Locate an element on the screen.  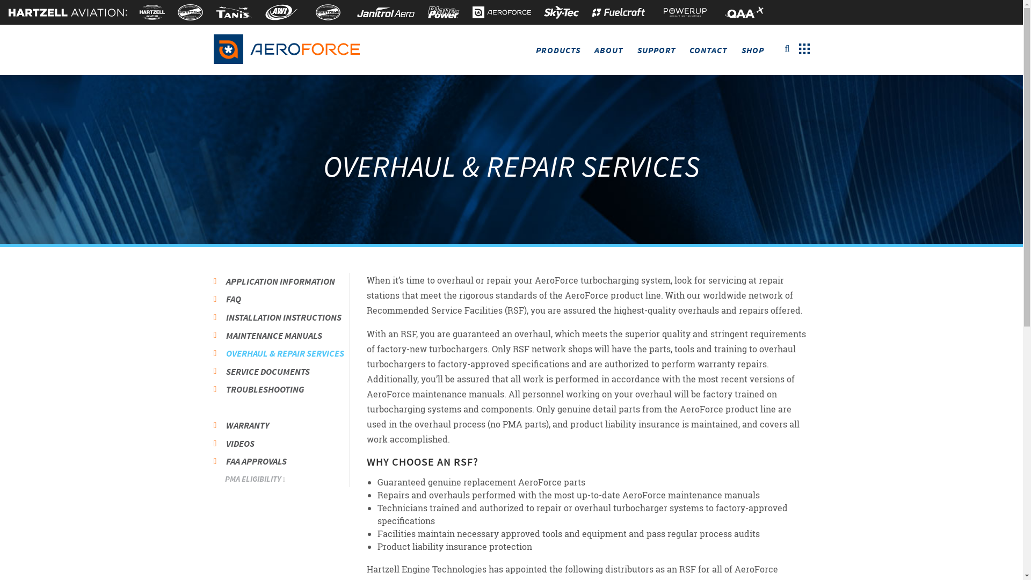
Janitrol Aero is located at coordinates (386, 12).